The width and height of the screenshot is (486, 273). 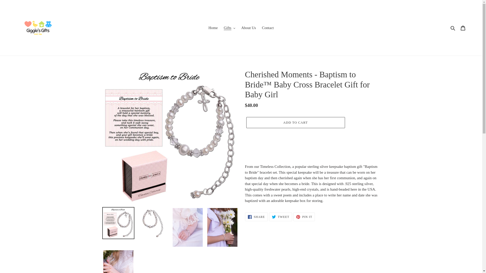 What do you see at coordinates (213, 28) in the screenshot?
I see `Home` at bounding box center [213, 28].